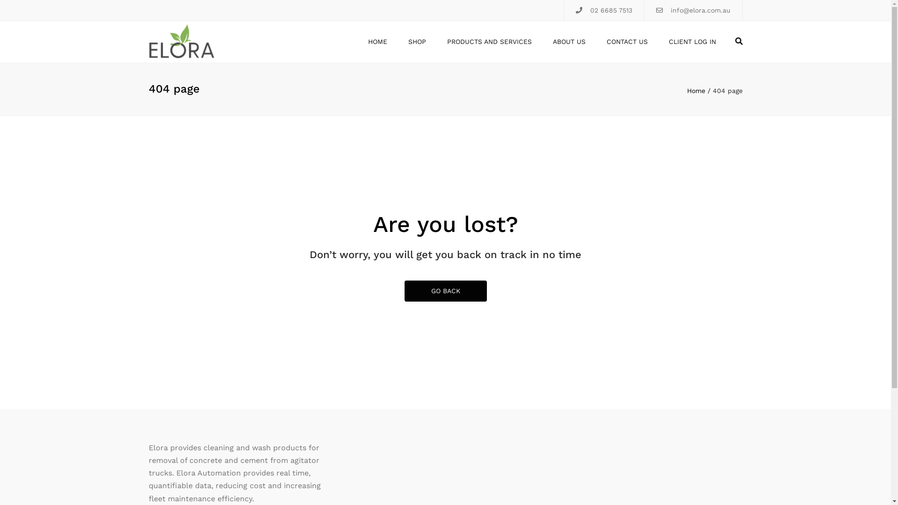 This screenshot has height=505, width=898. What do you see at coordinates (627, 42) in the screenshot?
I see `CONTACT US` at bounding box center [627, 42].